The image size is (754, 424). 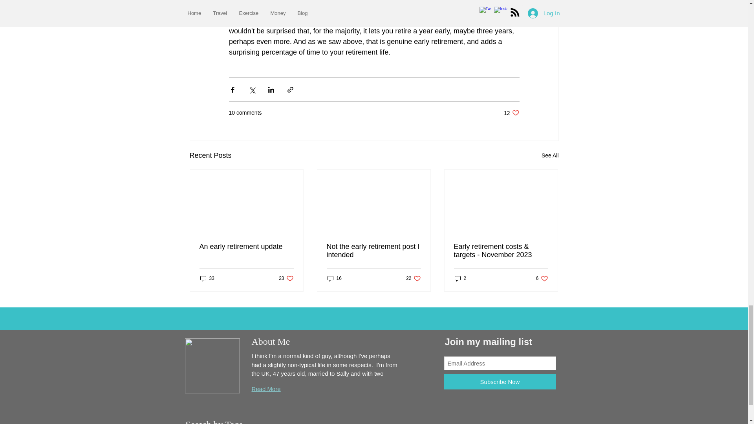 I want to click on See All, so click(x=207, y=278).